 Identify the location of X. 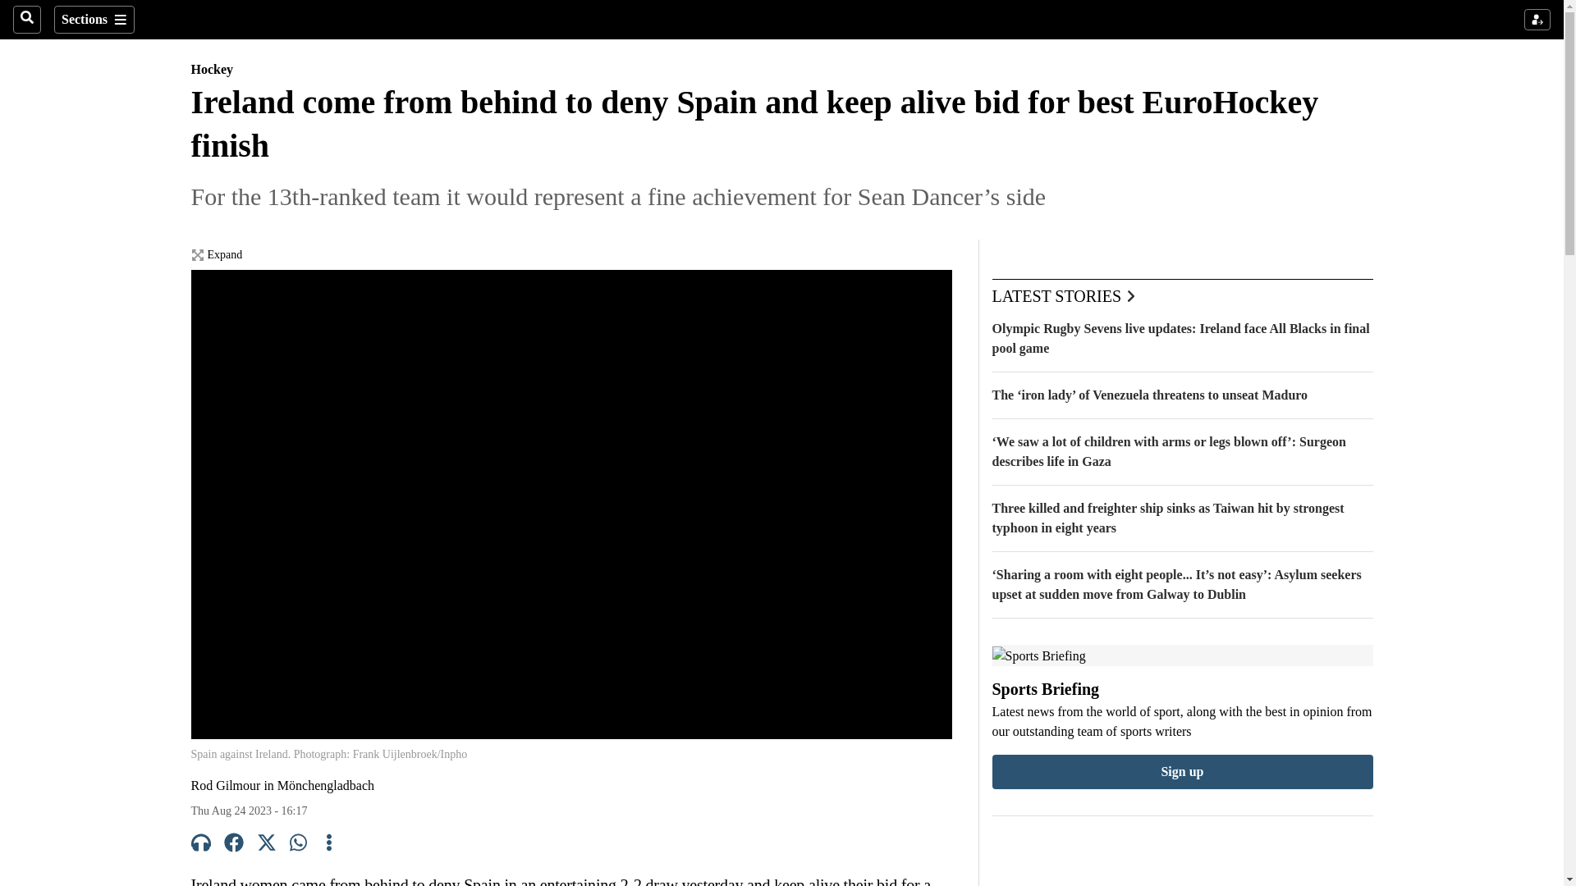
(266, 845).